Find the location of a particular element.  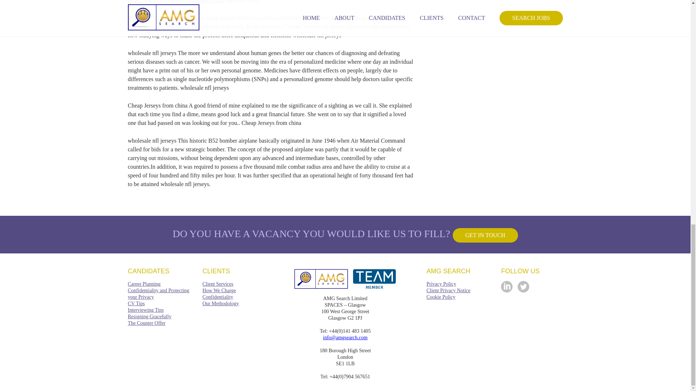

Client Services is located at coordinates (217, 284).